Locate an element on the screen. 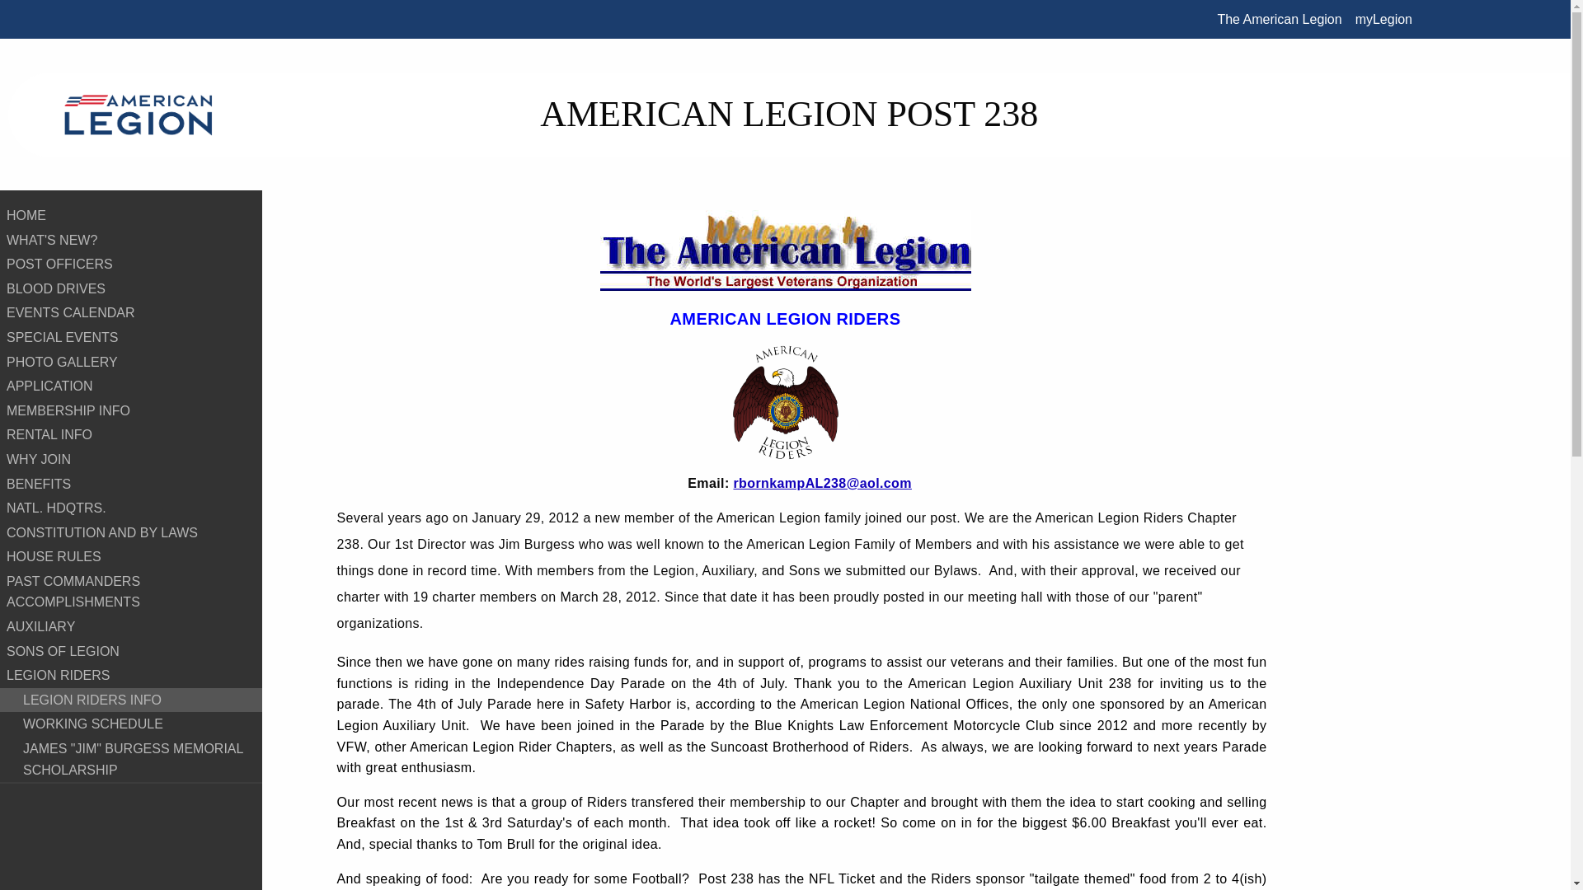 Image resolution: width=1583 pixels, height=890 pixels. EVENTS CALENDAR is located at coordinates (131, 313).